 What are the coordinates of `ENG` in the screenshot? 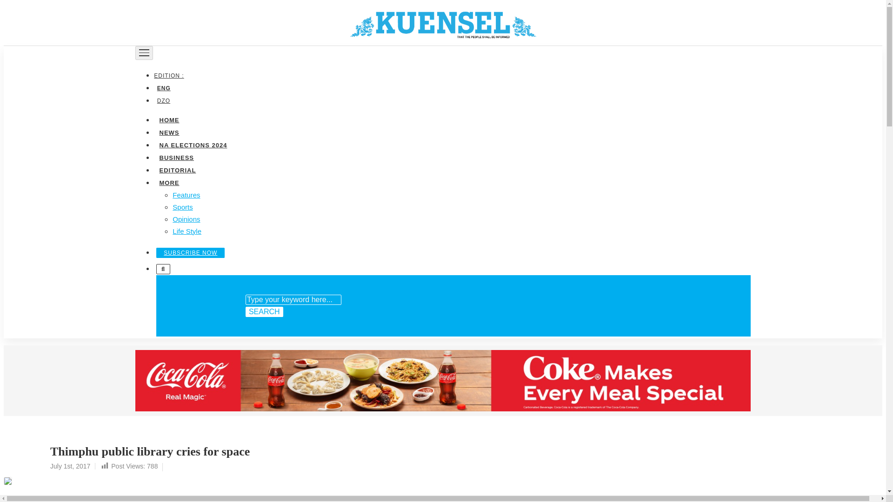 It's located at (163, 87).